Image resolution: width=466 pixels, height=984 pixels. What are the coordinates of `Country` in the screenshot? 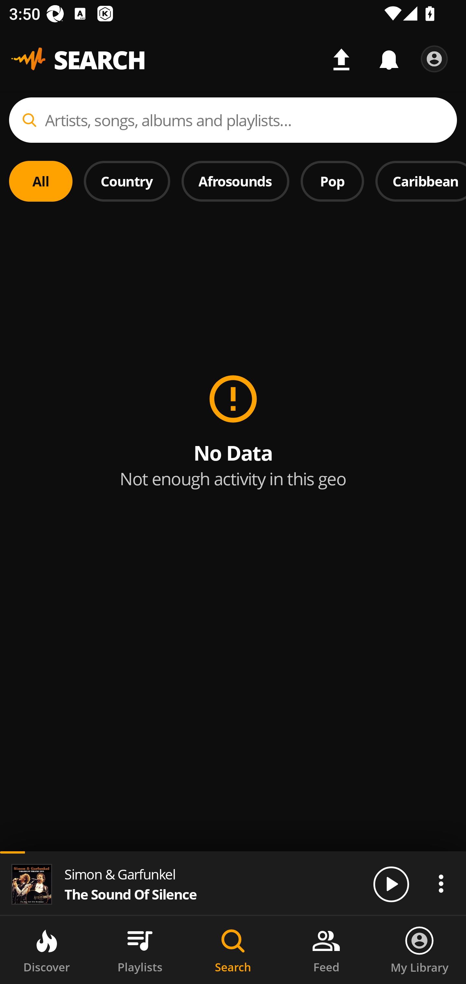 It's located at (127, 181).